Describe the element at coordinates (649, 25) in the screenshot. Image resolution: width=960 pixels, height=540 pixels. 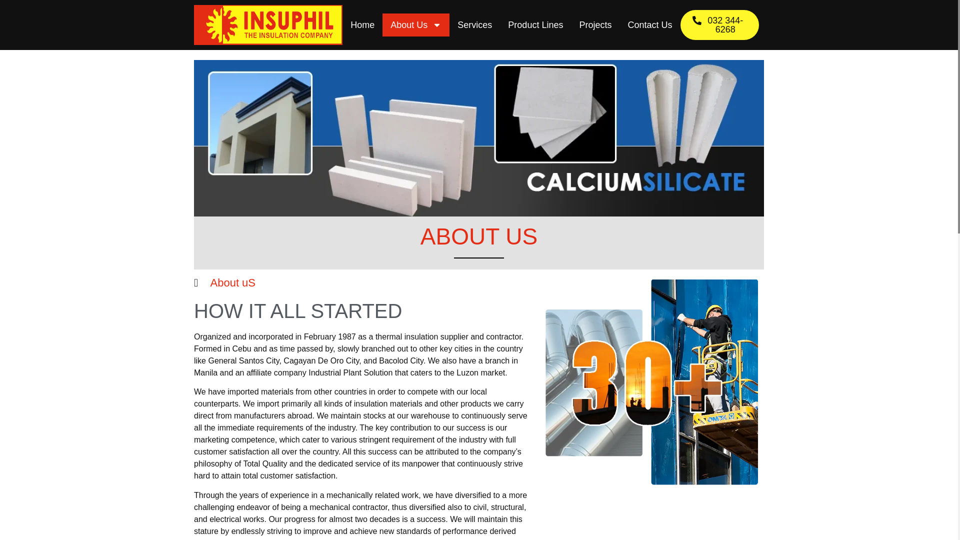
I see `Contact Us` at that location.